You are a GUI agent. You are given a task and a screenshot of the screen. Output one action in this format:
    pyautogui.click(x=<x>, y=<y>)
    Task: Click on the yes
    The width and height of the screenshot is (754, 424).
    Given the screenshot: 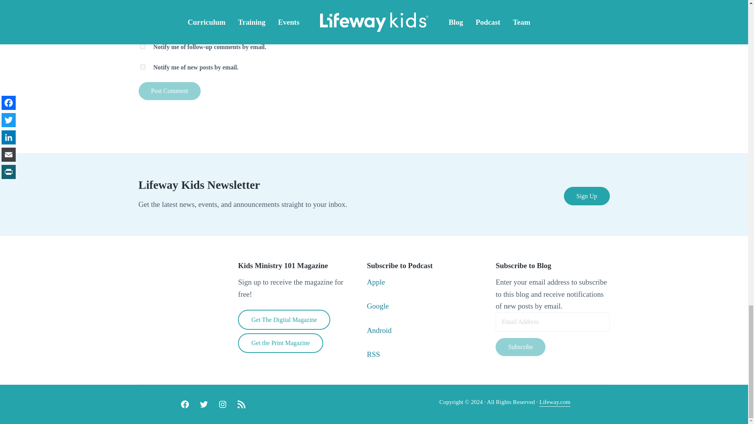 What is the action you would take?
    pyautogui.click(x=142, y=26)
    